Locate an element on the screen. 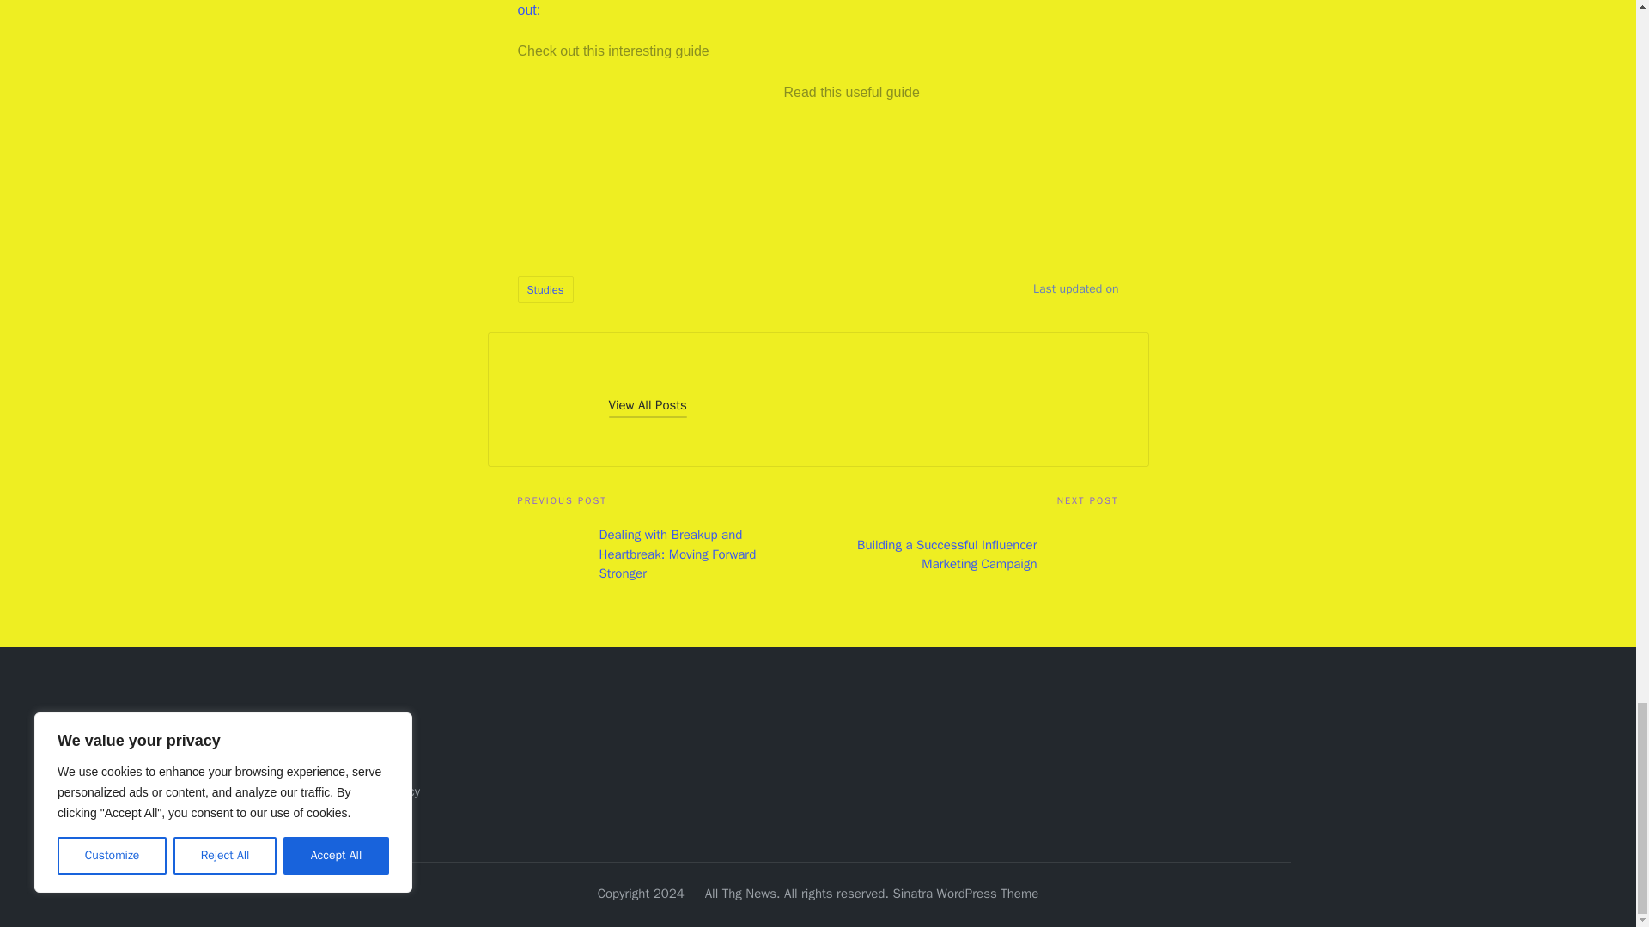  Studies is located at coordinates (545, 289).